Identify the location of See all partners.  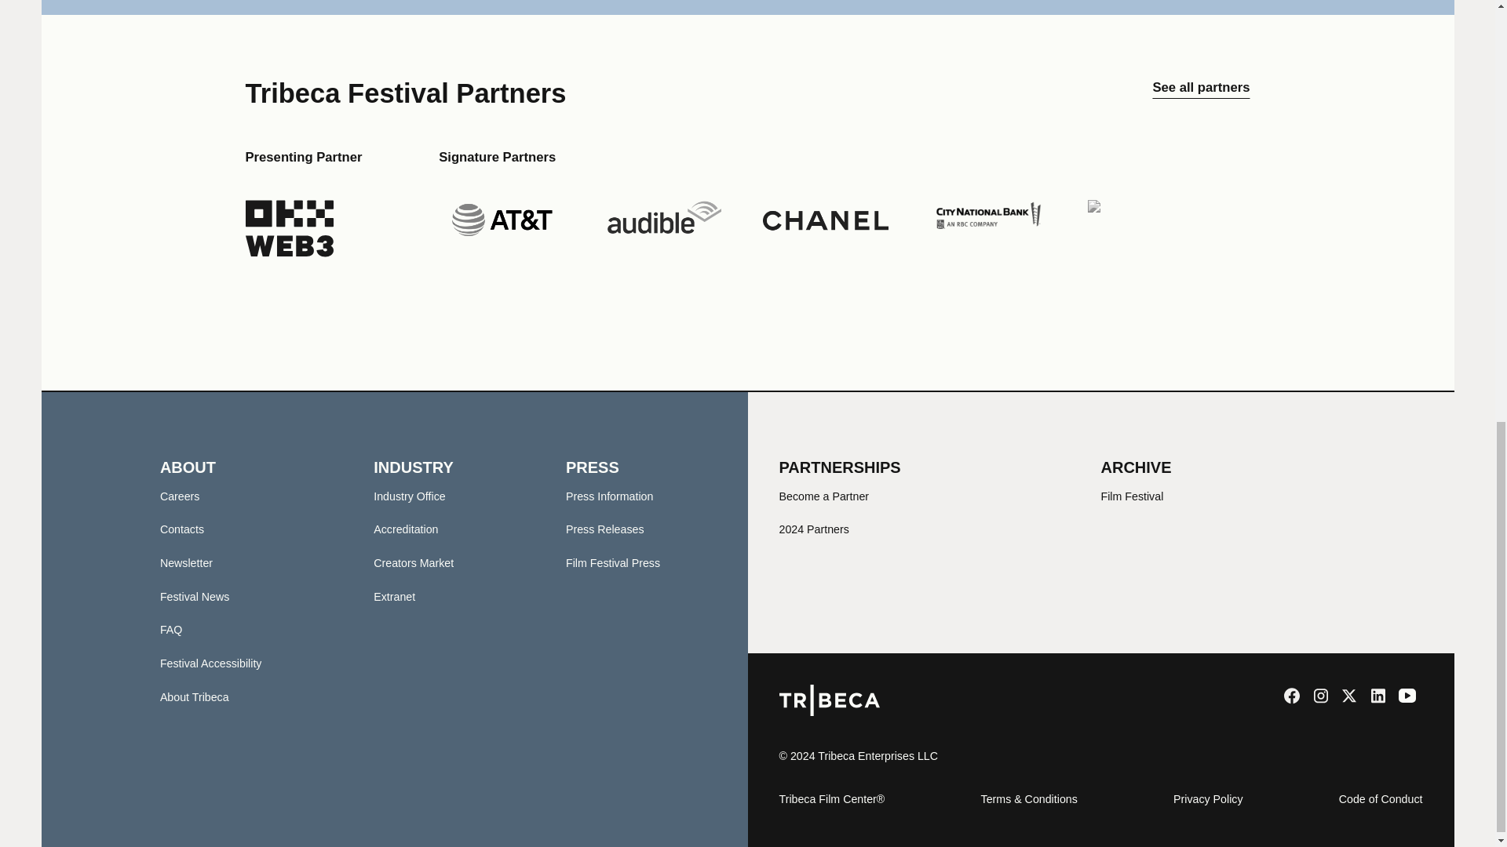
(1201, 94).